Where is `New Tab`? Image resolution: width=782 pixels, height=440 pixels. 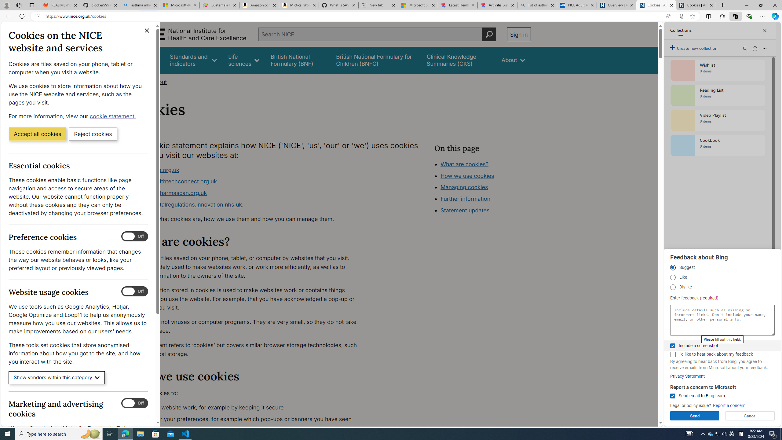
New Tab is located at coordinates (723, 5).